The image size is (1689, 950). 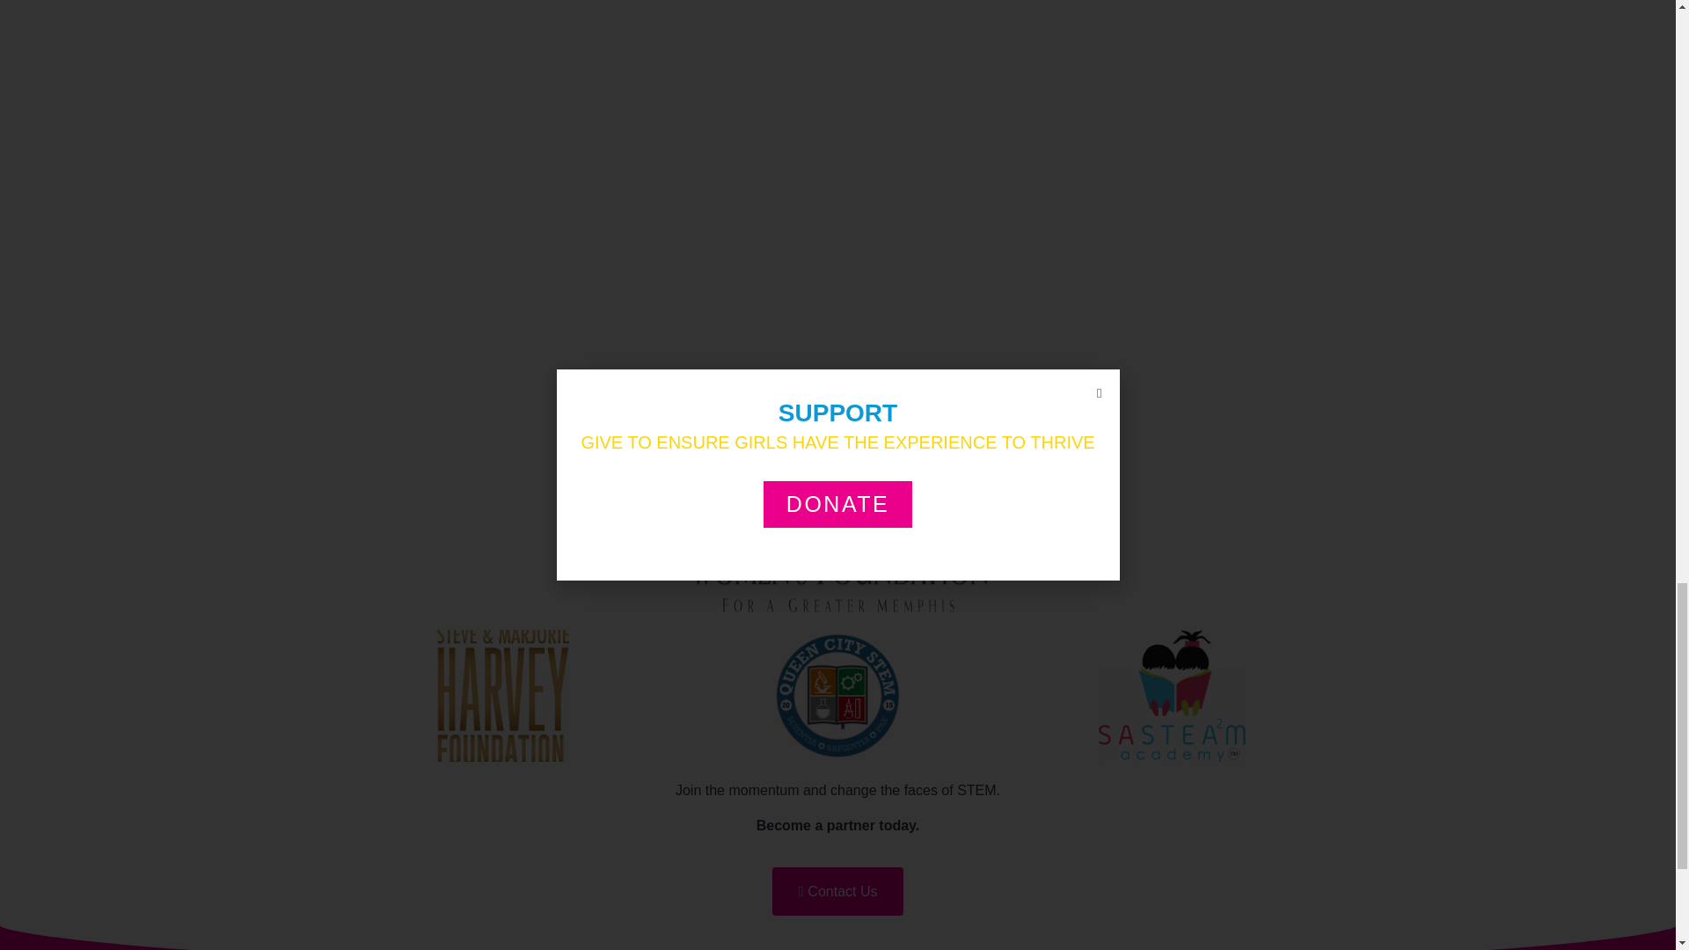 I want to click on SA-Steam, so click(x=1172, y=696).